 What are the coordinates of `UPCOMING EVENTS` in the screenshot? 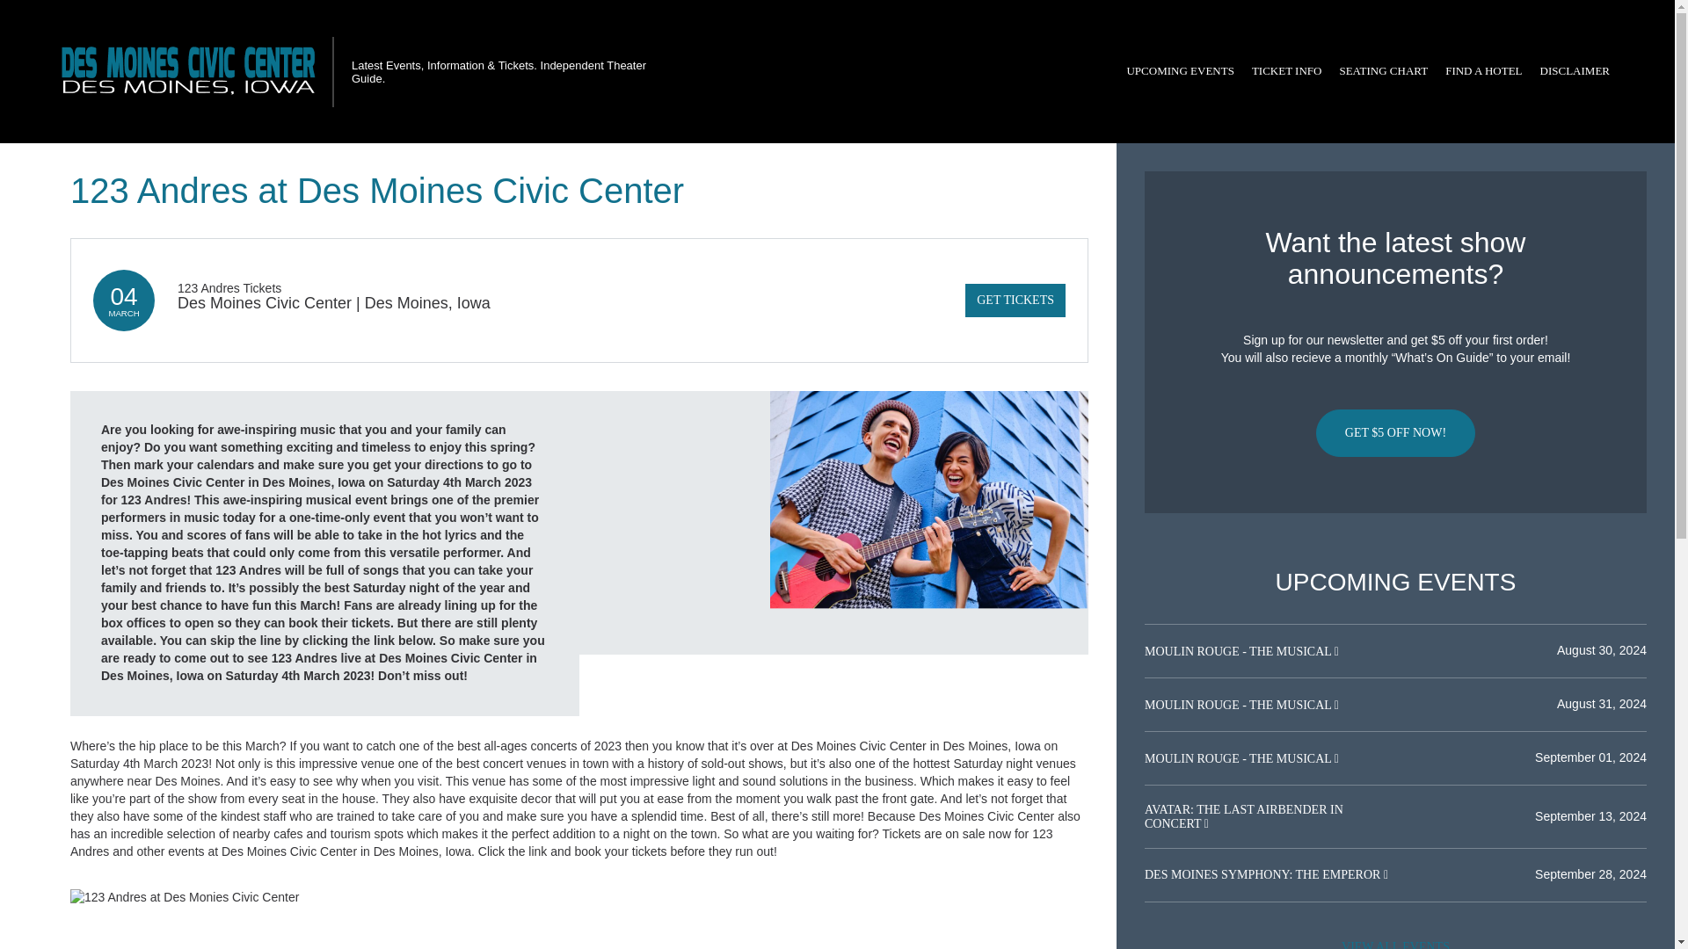 It's located at (1180, 71).